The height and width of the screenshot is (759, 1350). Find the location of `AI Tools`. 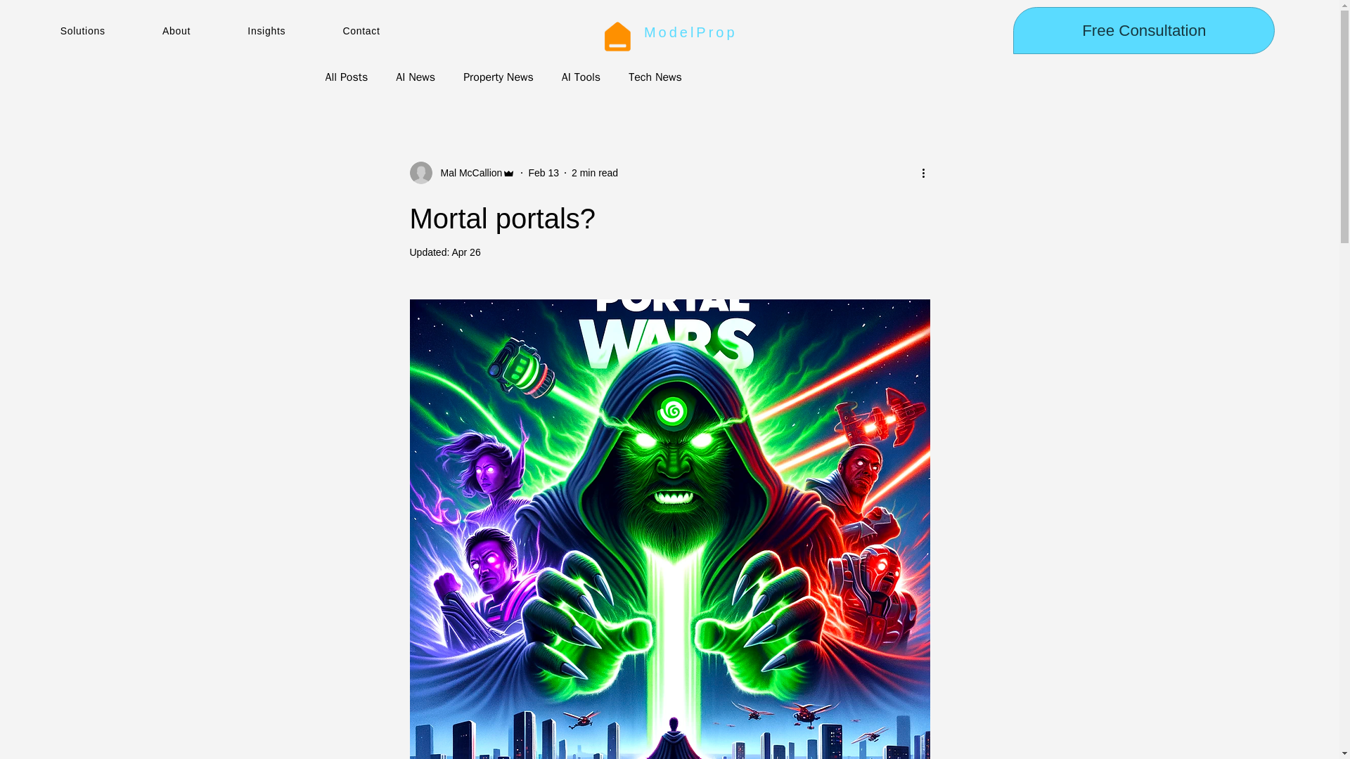

AI Tools is located at coordinates (581, 77).